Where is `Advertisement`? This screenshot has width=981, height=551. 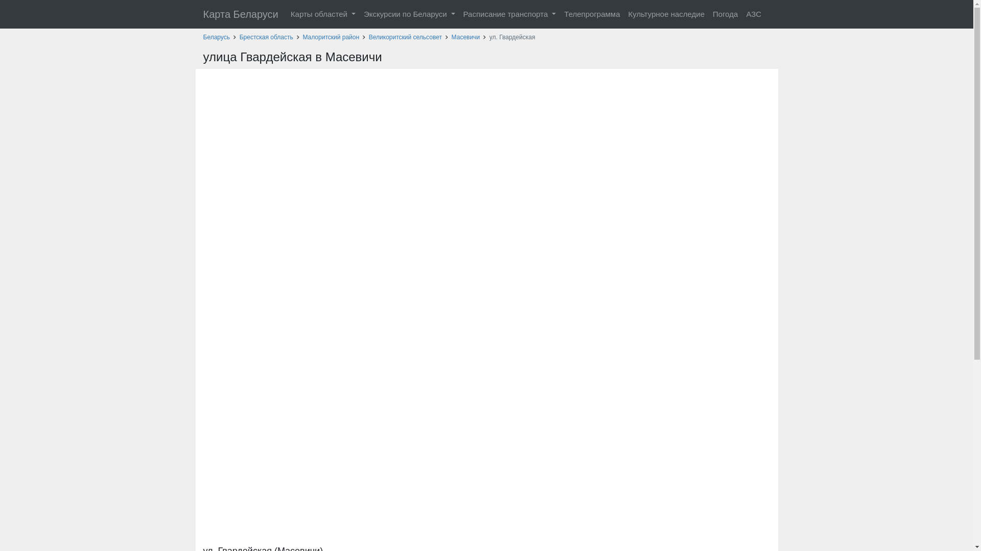
Advertisement is located at coordinates (486, 92).